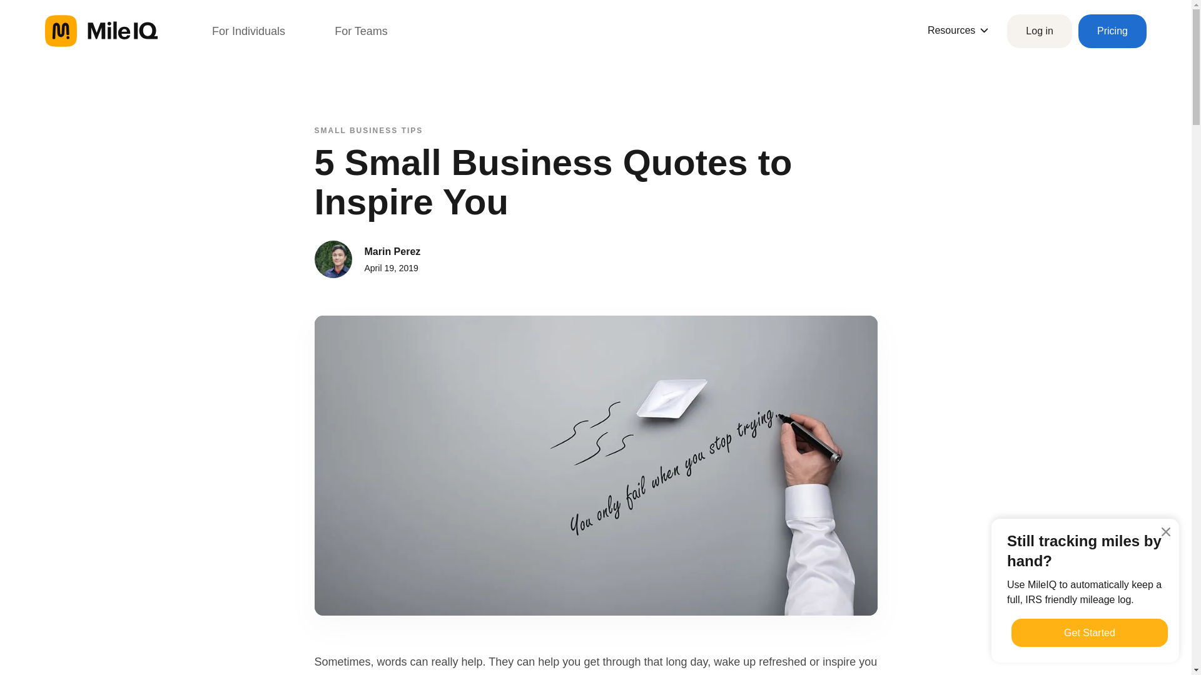  What do you see at coordinates (25, 13) in the screenshot?
I see `Search` at bounding box center [25, 13].